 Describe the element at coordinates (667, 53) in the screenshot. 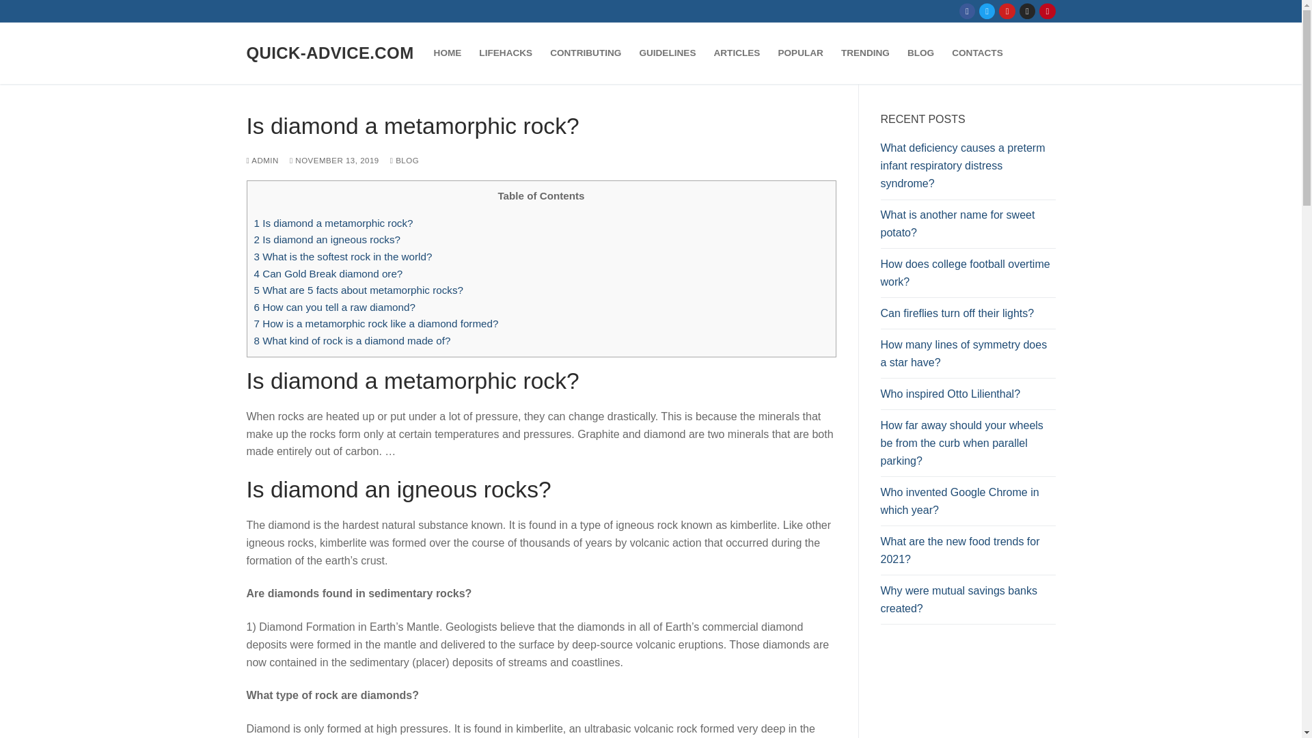

I see `GUIDELINES` at that location.